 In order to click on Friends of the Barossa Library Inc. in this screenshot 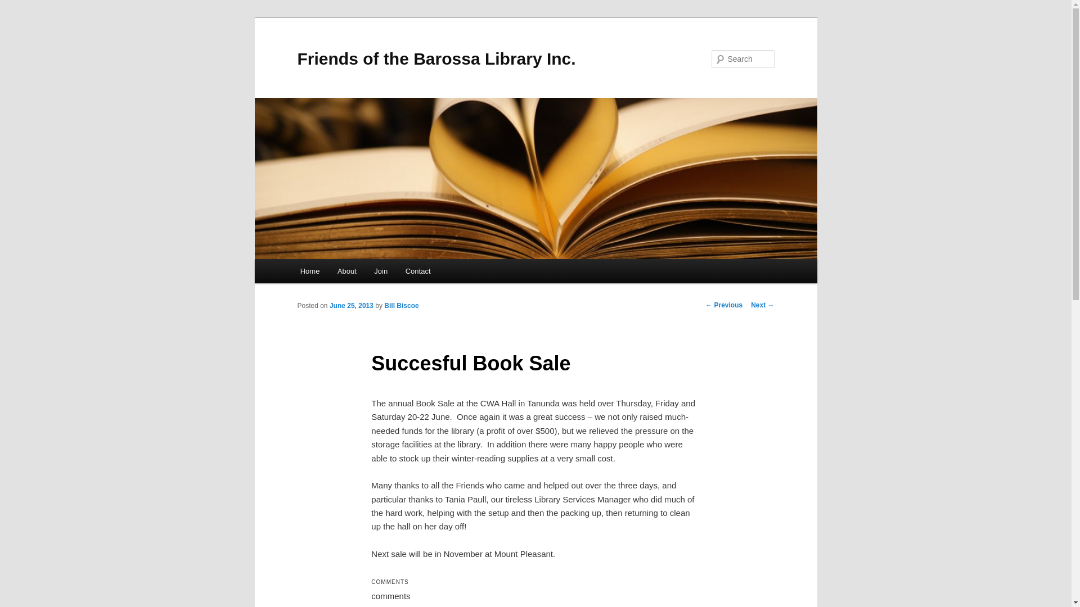, I will do `click(436, 58)`.